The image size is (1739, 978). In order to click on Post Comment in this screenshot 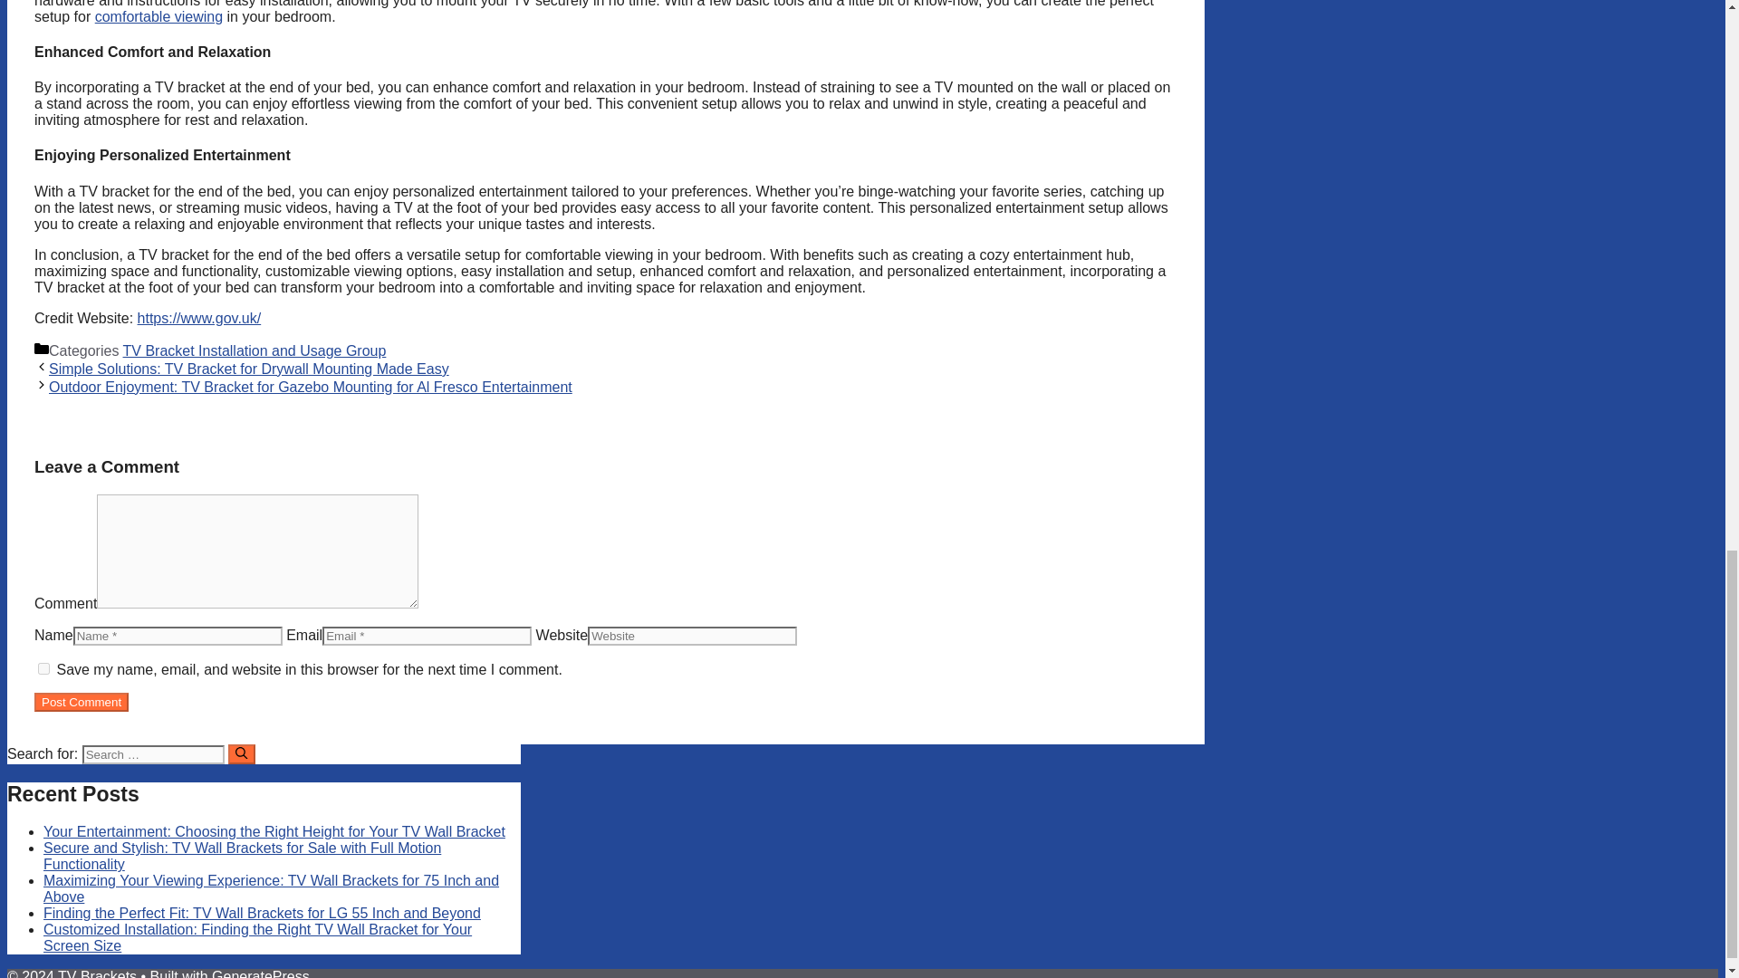, I will do `click(82, 702)`.